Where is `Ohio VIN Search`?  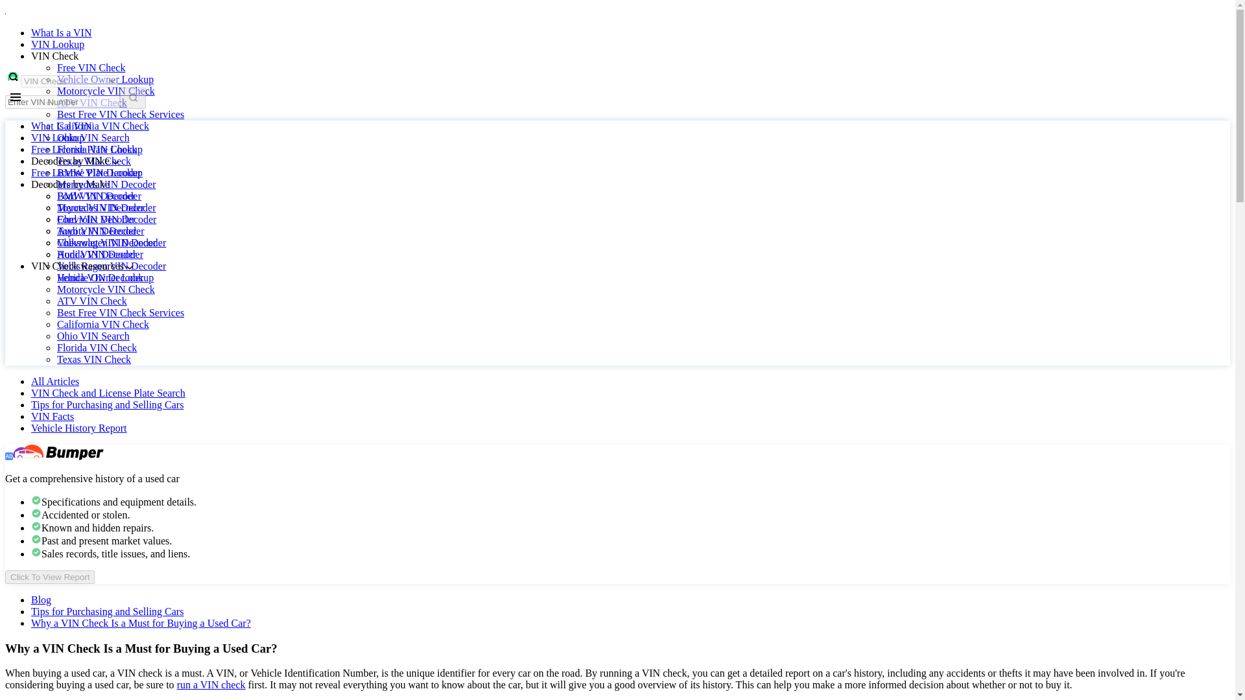 Ohio VIN Search is located at coordinates (93, 137).